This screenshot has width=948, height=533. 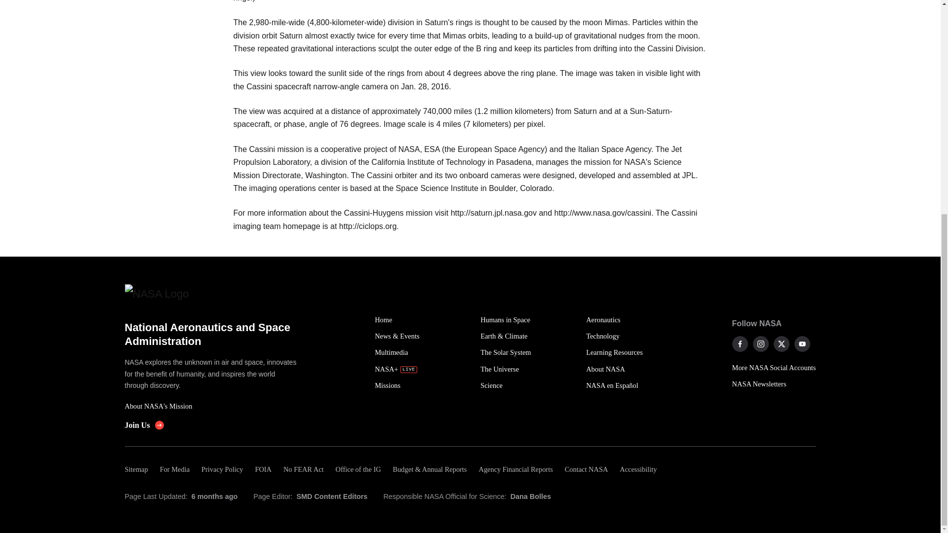 I want to click on For Media, so click(x=174, y=469).